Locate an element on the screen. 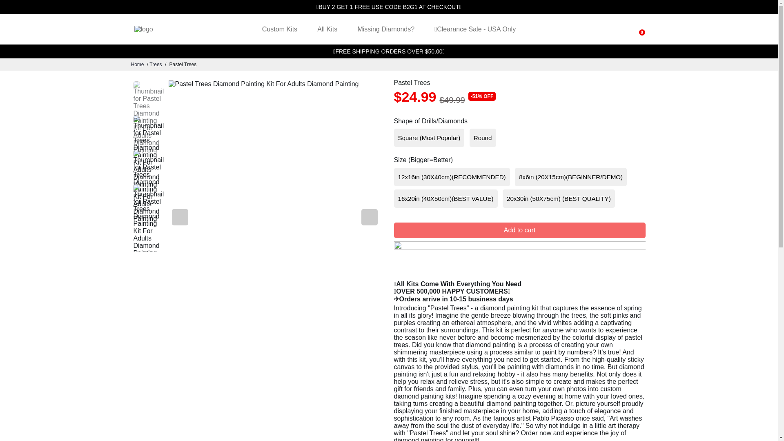 Image resolution: width=784 pixels, height=441 pixels. Missing Diamonds? is located at coordinates (385, 29).